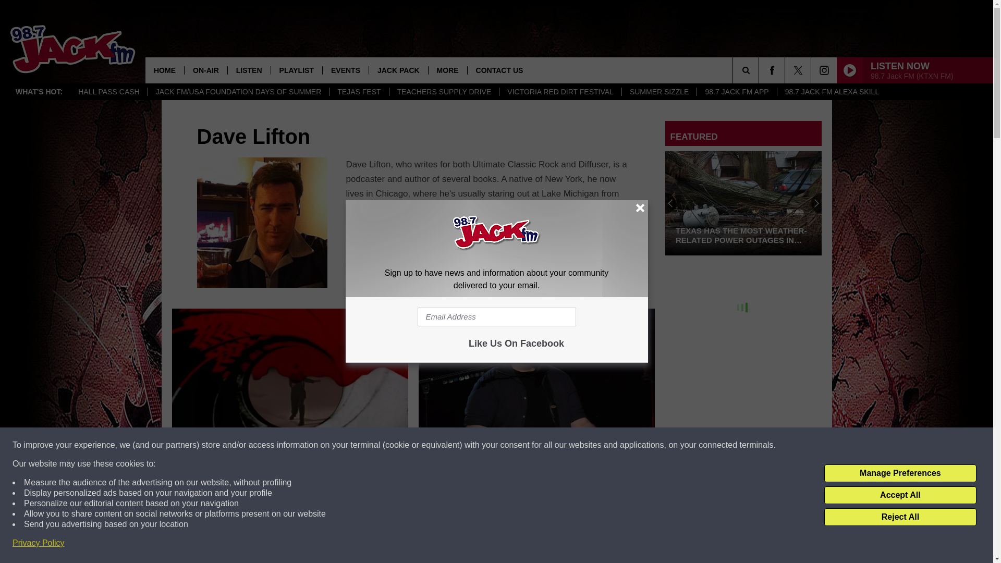  I want to click on Reject All, so click(900, 517).